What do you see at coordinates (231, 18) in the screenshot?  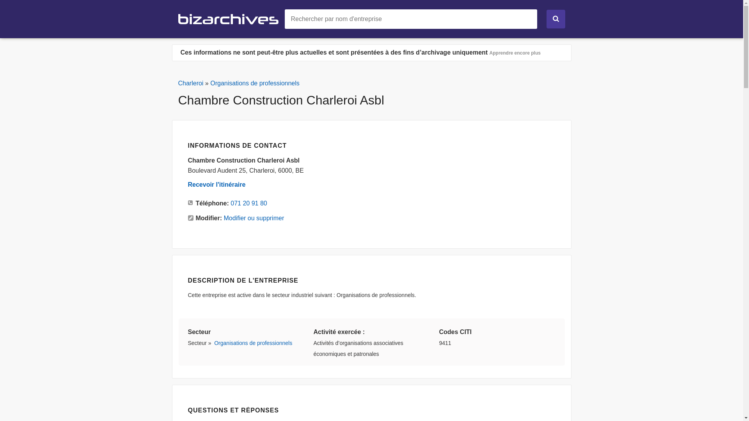 I see `Page d` at bounding box center [231, 18].